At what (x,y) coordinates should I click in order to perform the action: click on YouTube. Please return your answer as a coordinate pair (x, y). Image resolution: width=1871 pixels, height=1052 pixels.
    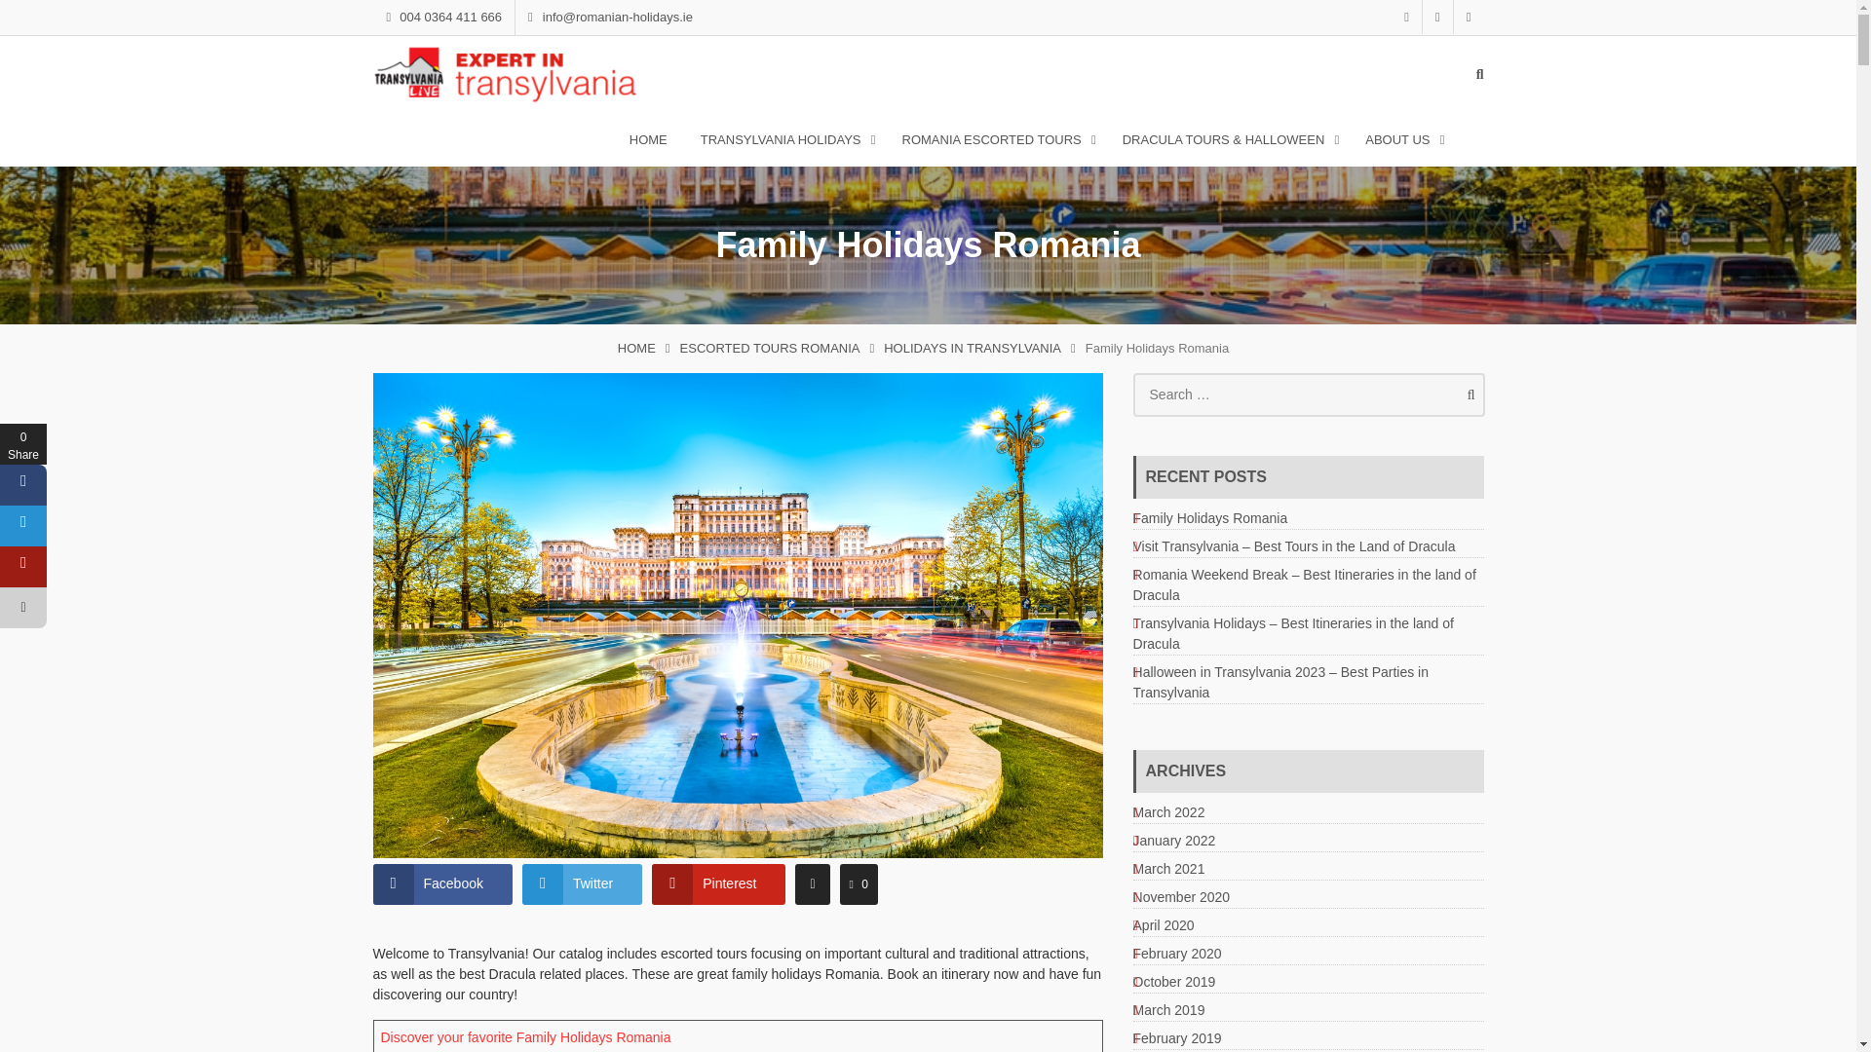
    Looking at the image, I should click on (1468, 17).